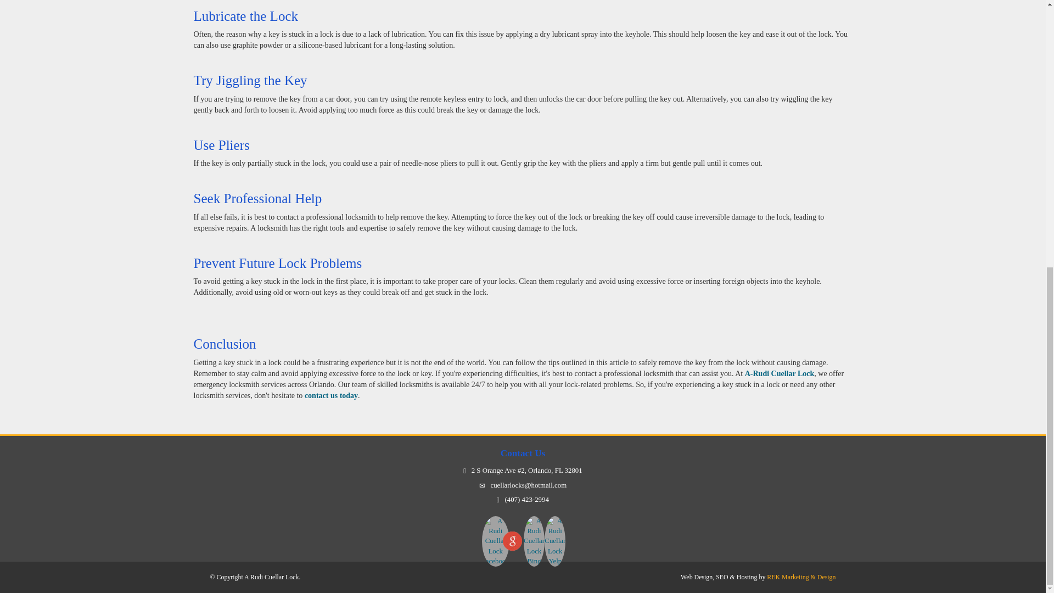 This screenshot has height=593, width=1054. Describe the element at coordinates (331, 395) in the screenshot. I see `contact us today` at that location.